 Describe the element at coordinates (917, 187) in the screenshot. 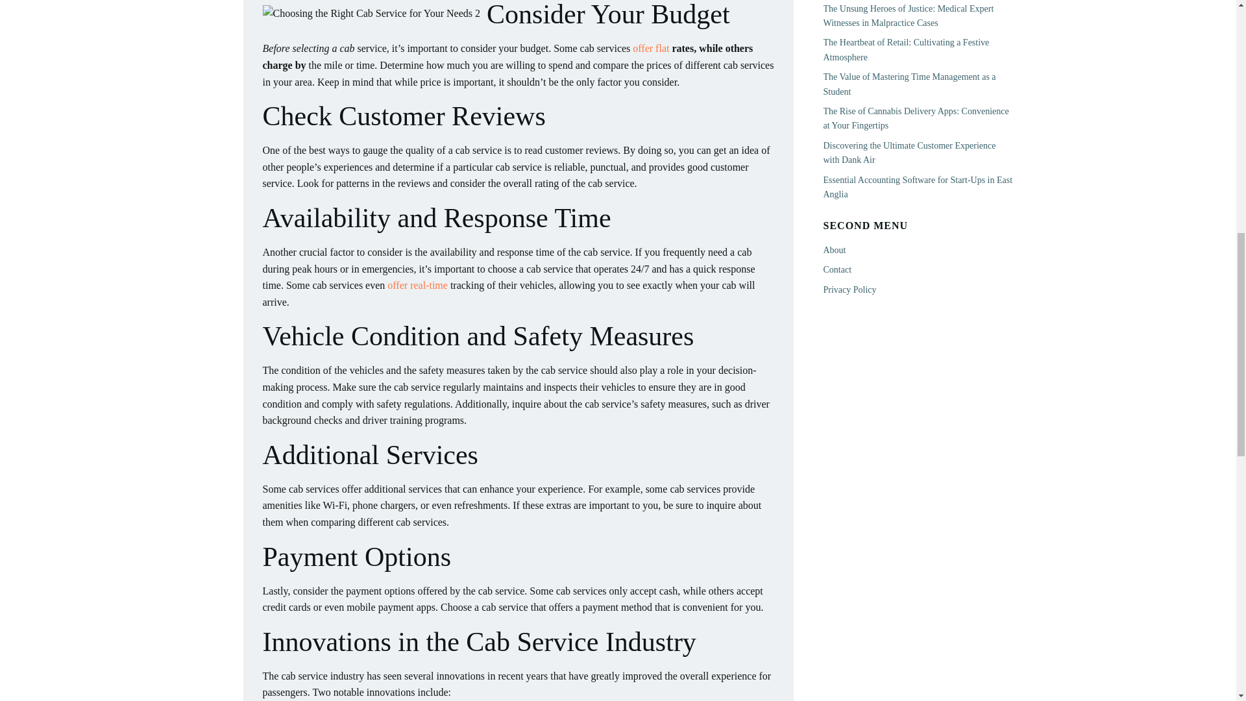

I see `Essential Accounting Software for Start-Ups in East Anglia` at that location.